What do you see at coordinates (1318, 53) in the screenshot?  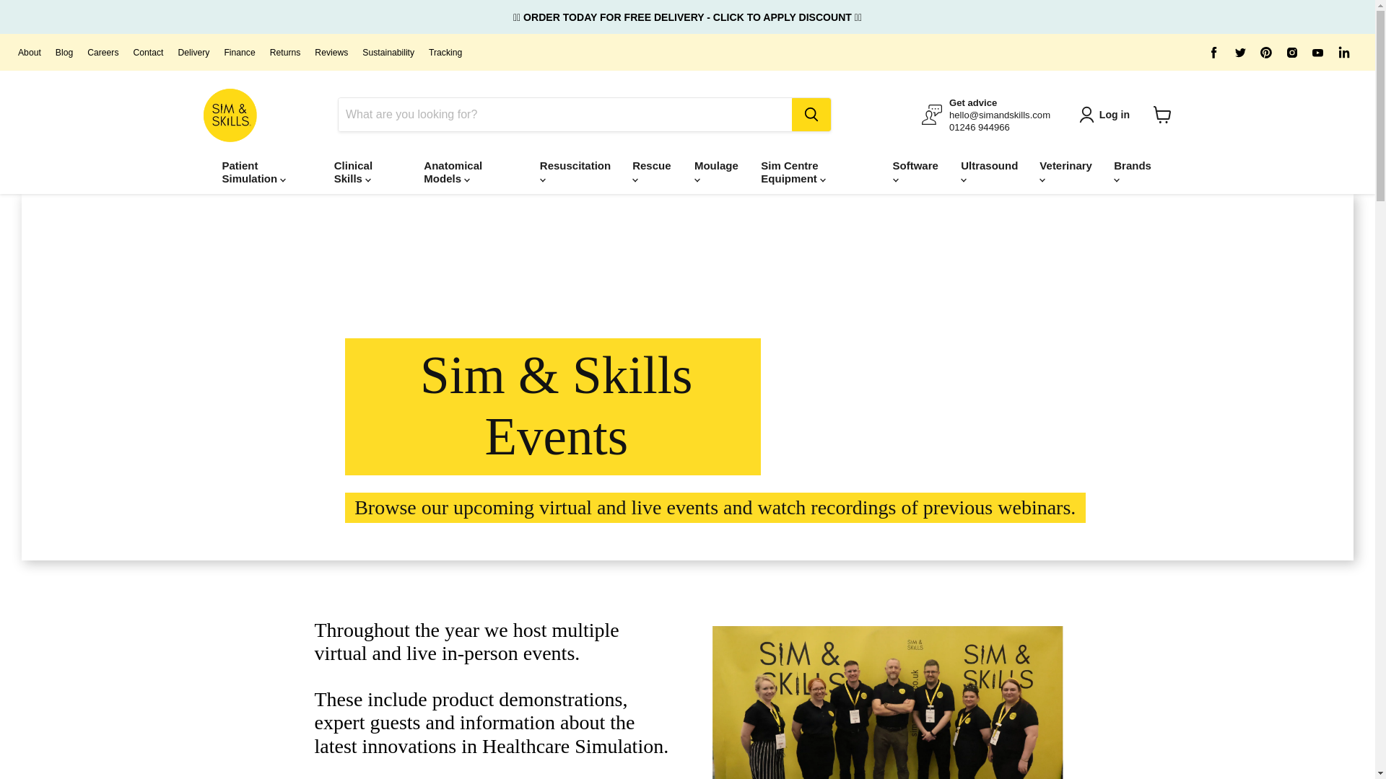 I see `Find us on Youtube` at bounding box center [1318, 53].